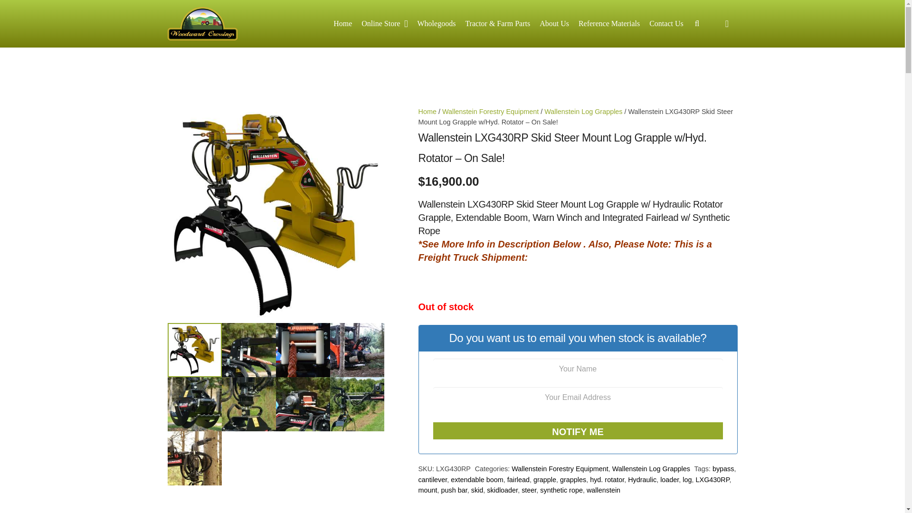 This screenshot has width=912, height=513. Describe the element at coordinates (384, 23) in the screenshot. I see `Online Store` at that location.